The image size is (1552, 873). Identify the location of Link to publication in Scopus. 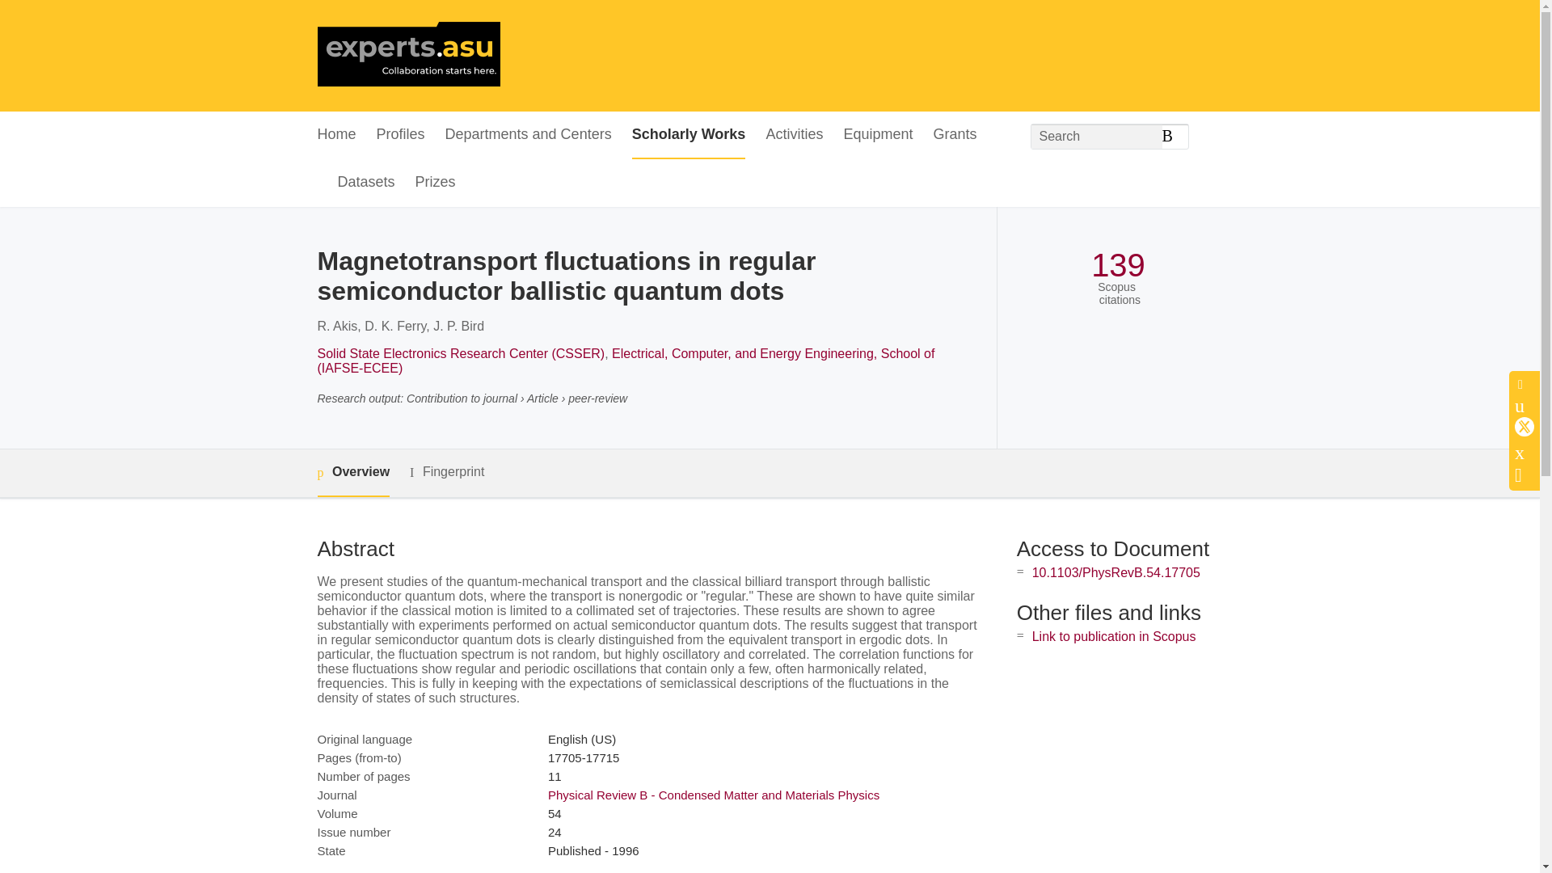
(1114, 635).